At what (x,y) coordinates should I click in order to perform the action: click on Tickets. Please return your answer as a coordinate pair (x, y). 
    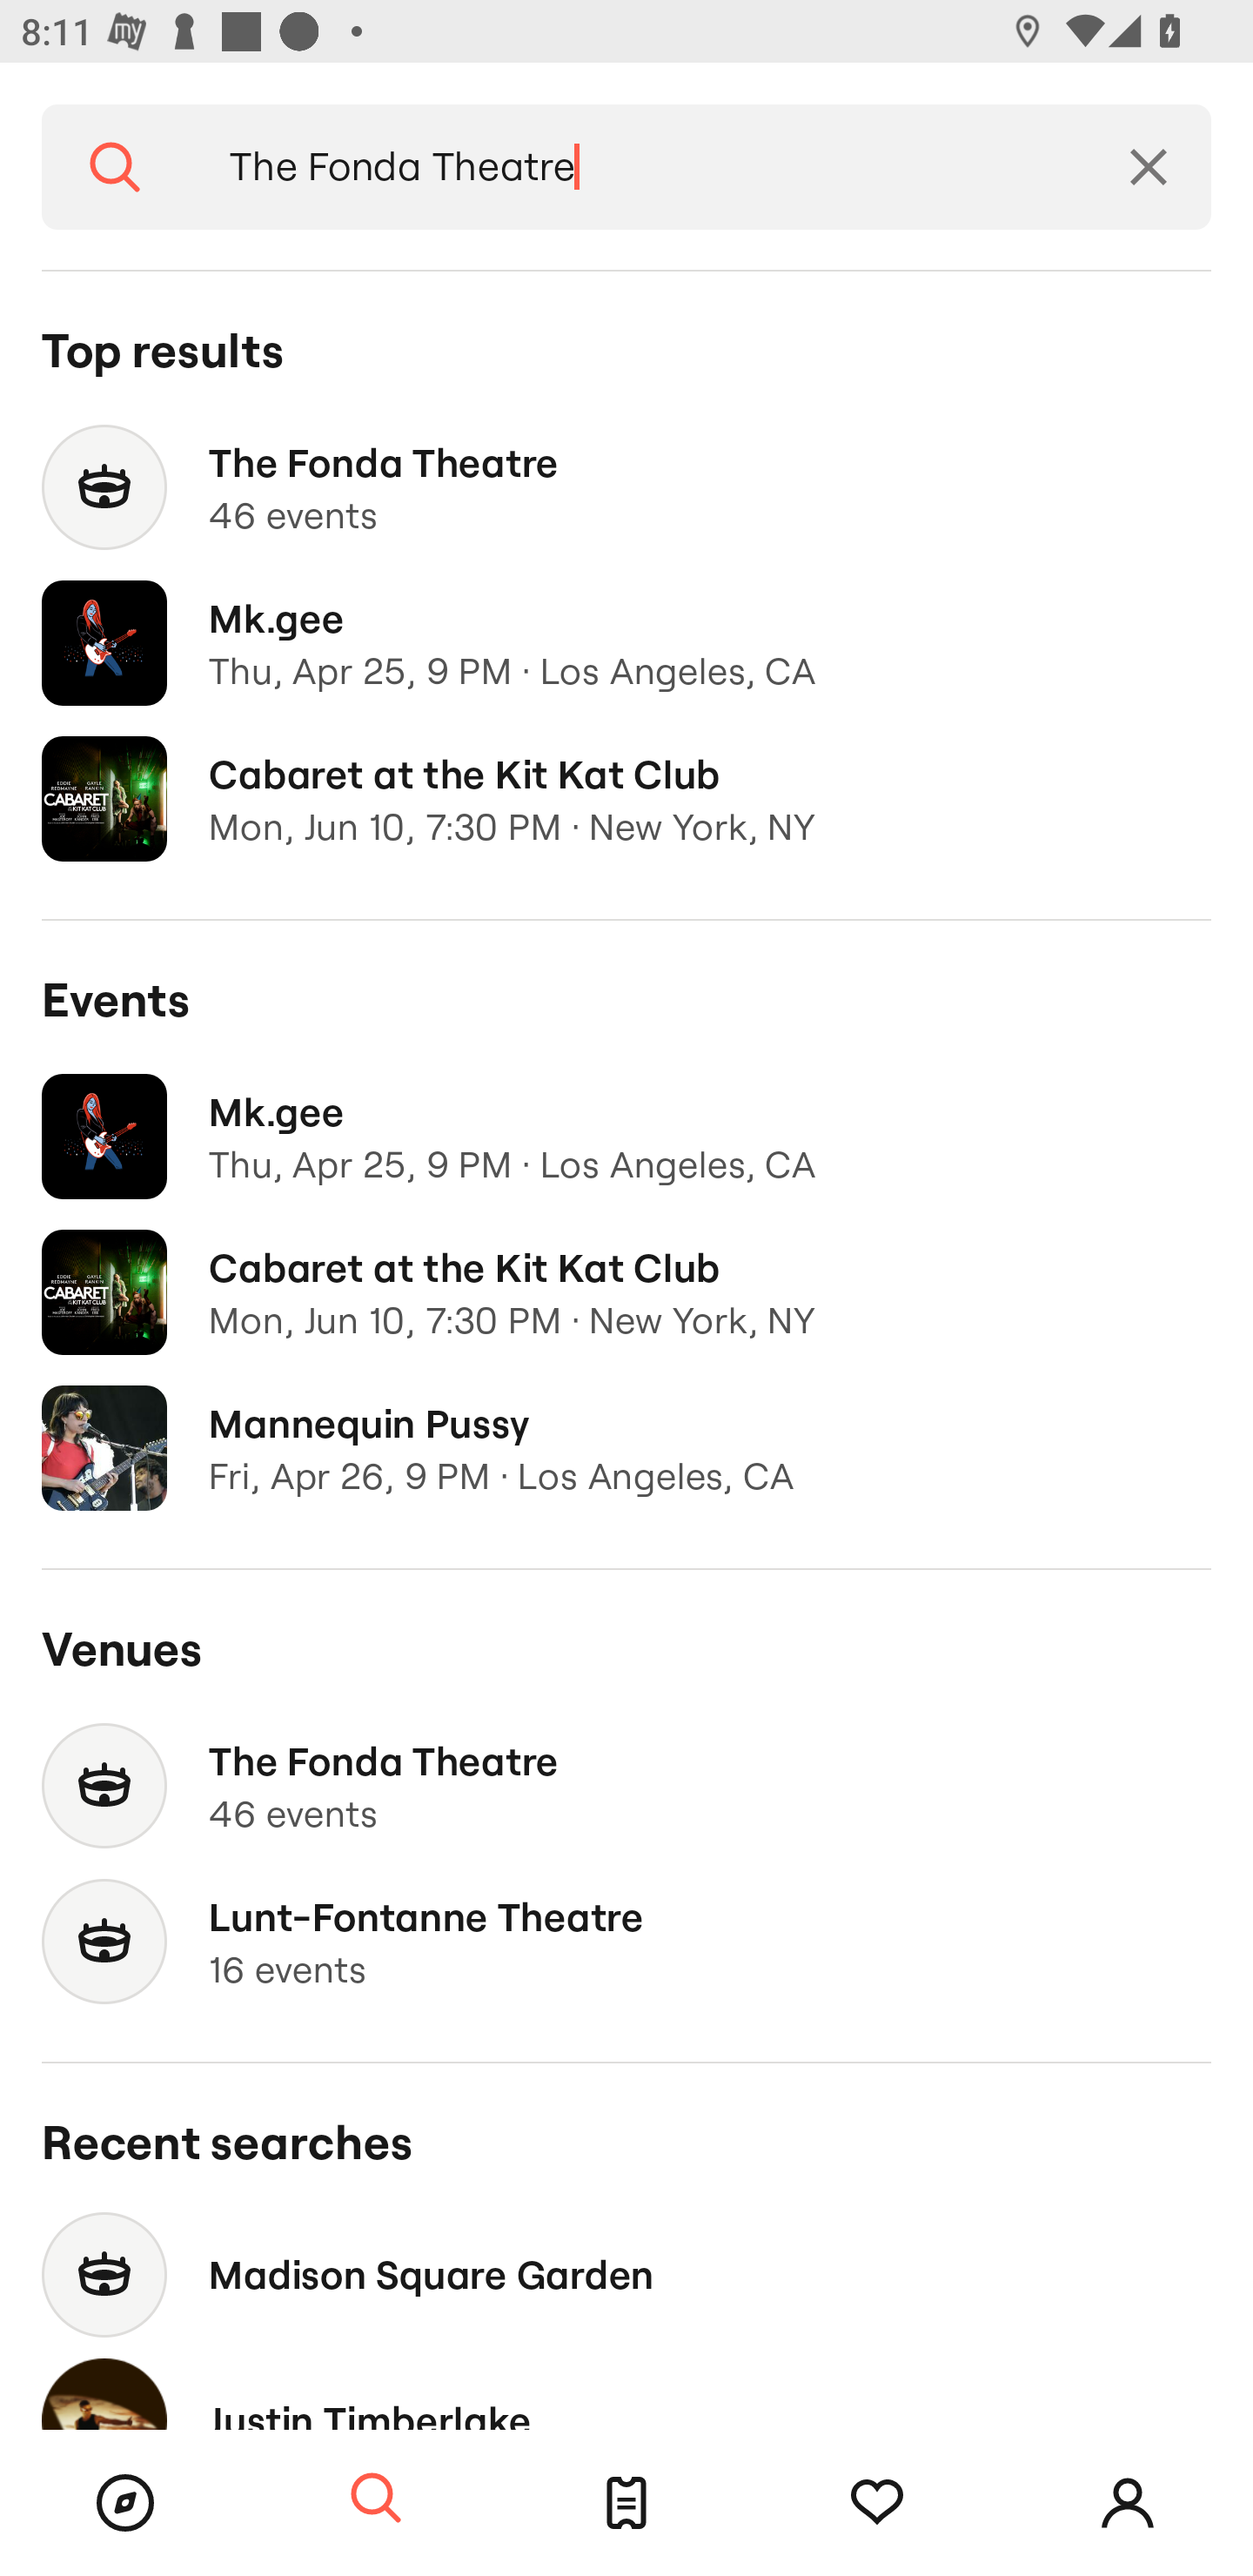
    Looking at the image, I should click on (626, 2503).